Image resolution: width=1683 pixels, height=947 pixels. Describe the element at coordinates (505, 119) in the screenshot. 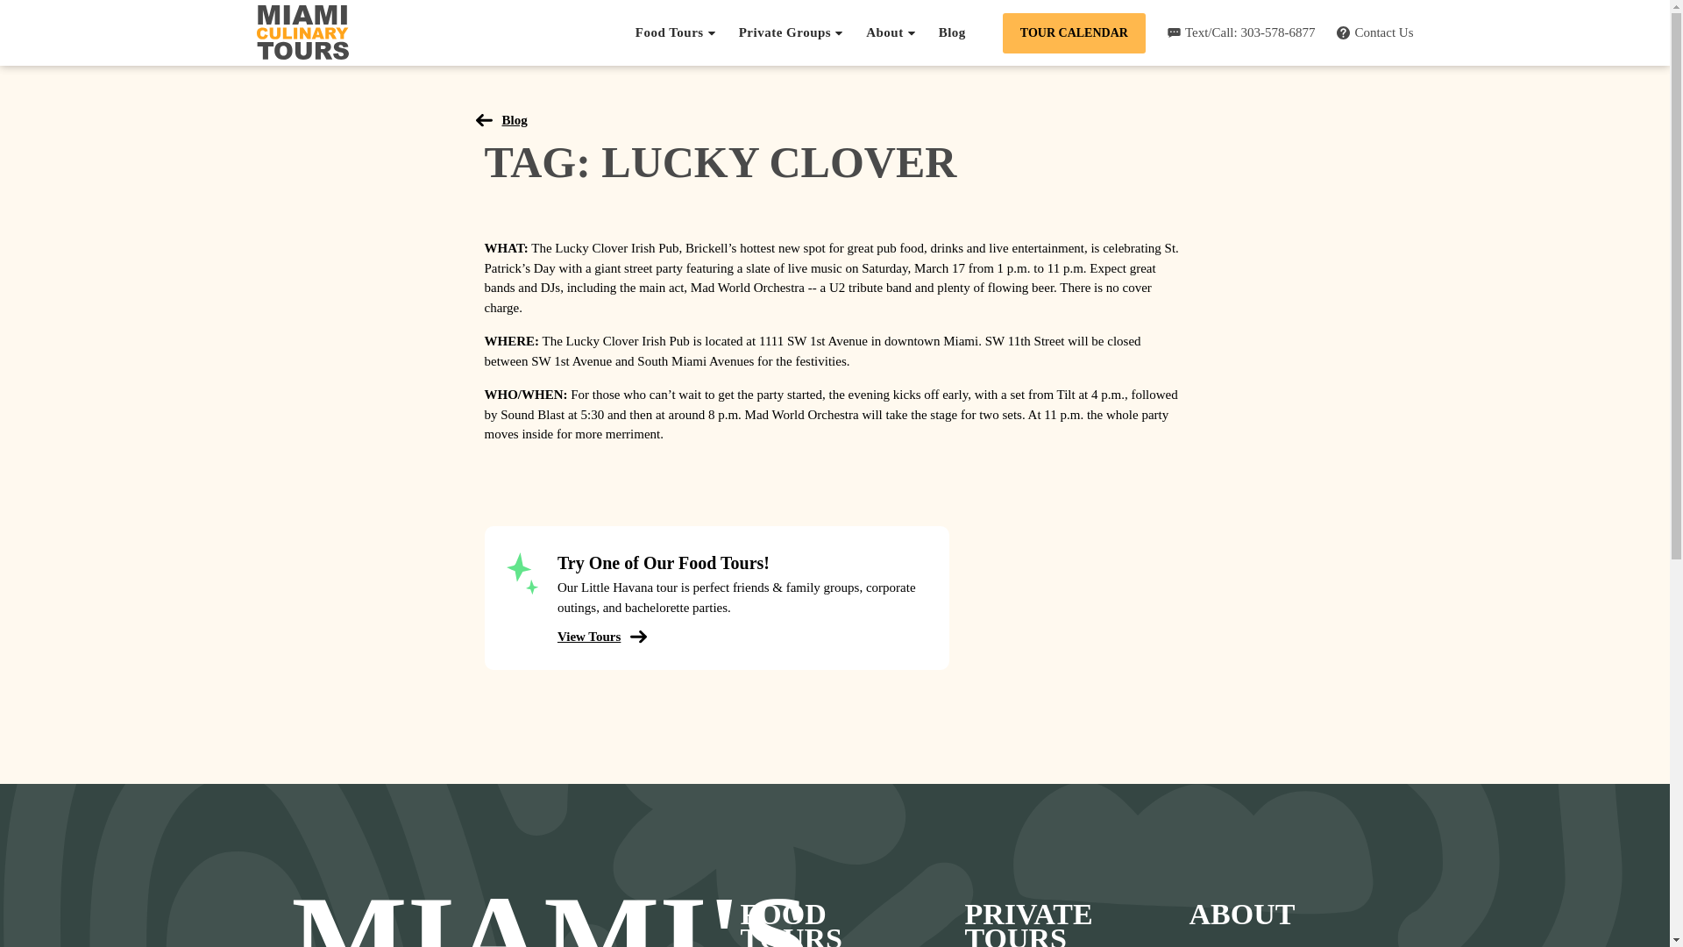

I see `Blog` at that location.